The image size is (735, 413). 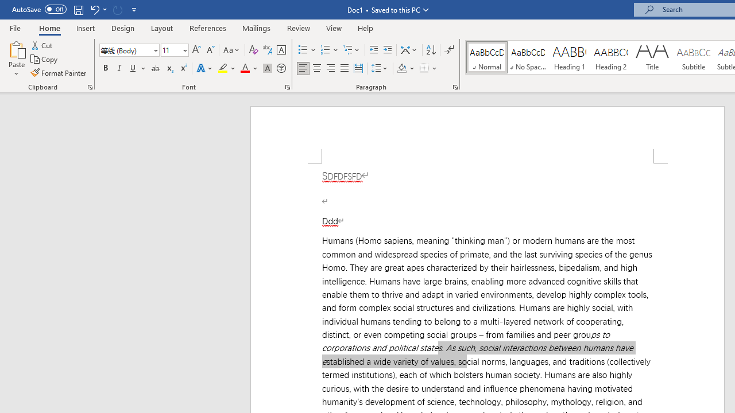 I want to click on Font Color RGB(255, 0, 0), so click(x=245, y=69).